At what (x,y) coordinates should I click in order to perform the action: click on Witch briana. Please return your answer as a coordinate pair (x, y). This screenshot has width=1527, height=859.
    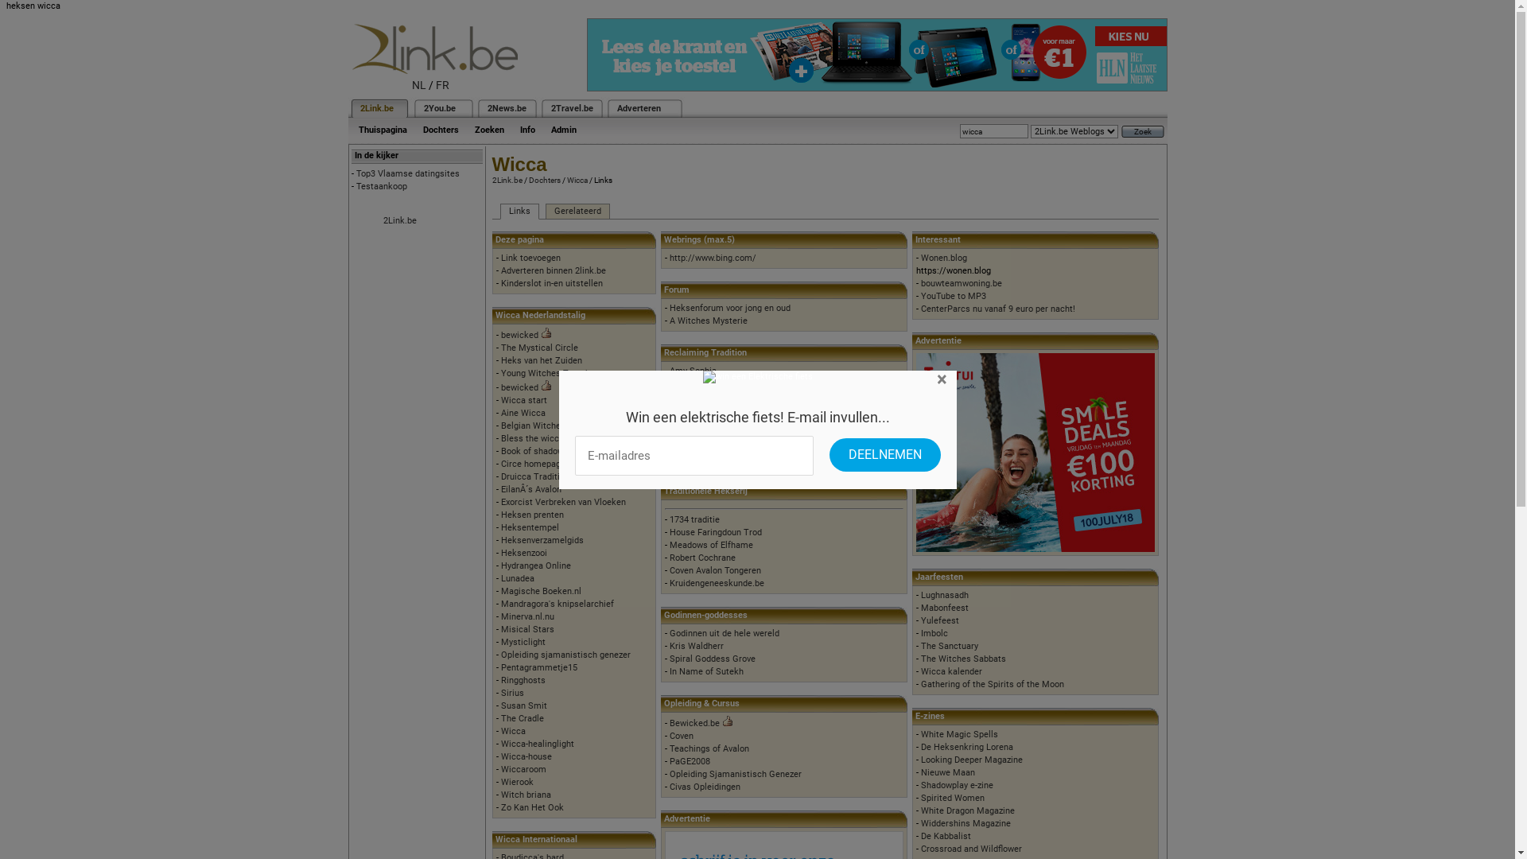
    Looking at the image, I should click on (526, 795).